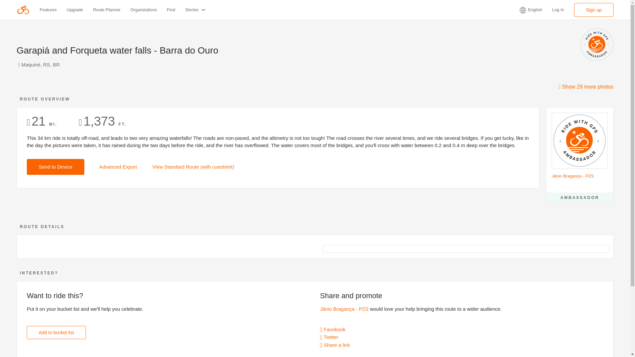 This screenshot has width=635, height=357. Describe the element at coordinates (329, 337) in the screenshot. I see `Twitter` at that location.